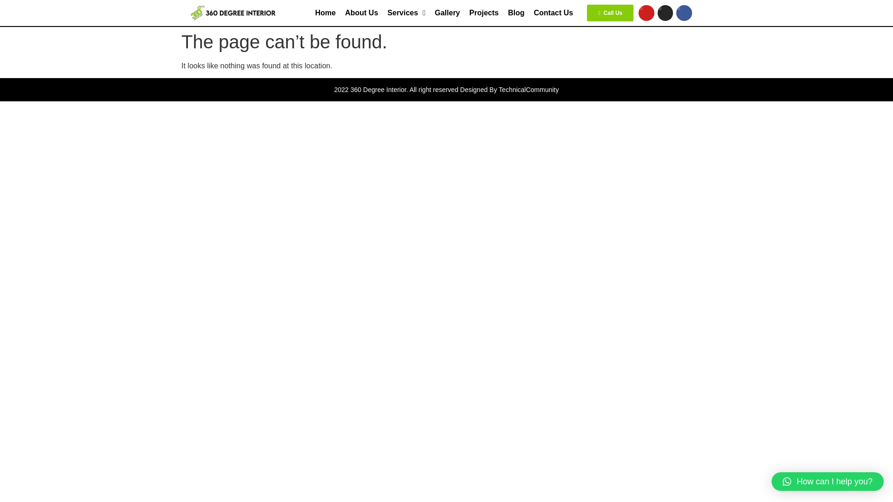 The width and height of the screenshot is (893, 502). Describe the element at coordinates (610, 13) in the screenshot. I see `Call Us` at that location.